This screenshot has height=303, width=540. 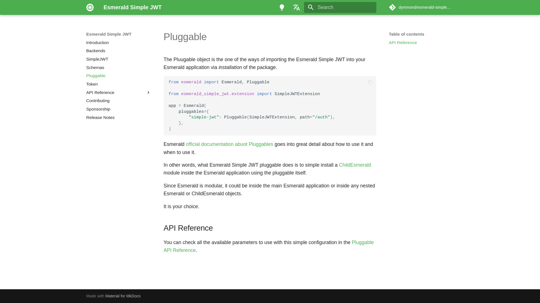 I want to click on Copy to clipboard, so click(x=370, y=82).